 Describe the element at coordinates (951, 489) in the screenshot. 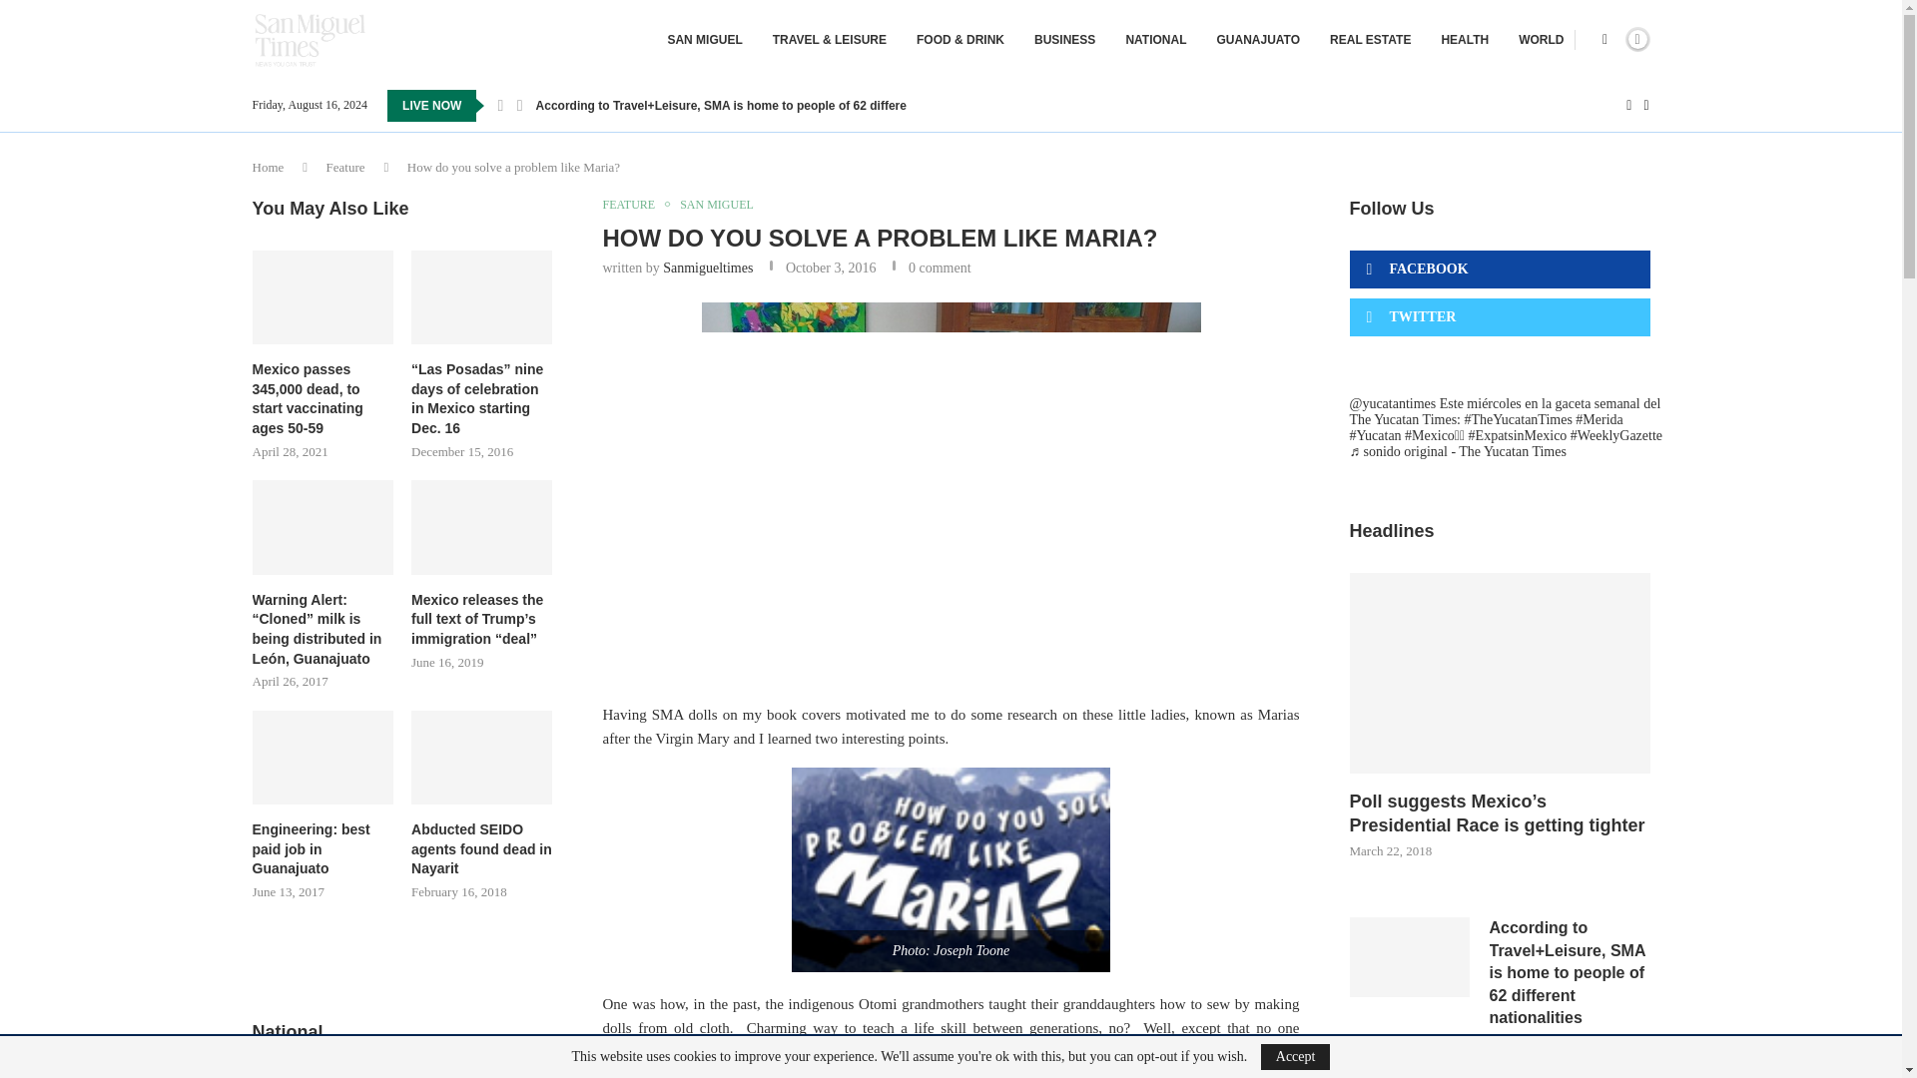

I see `dolls-all-four` at that location.